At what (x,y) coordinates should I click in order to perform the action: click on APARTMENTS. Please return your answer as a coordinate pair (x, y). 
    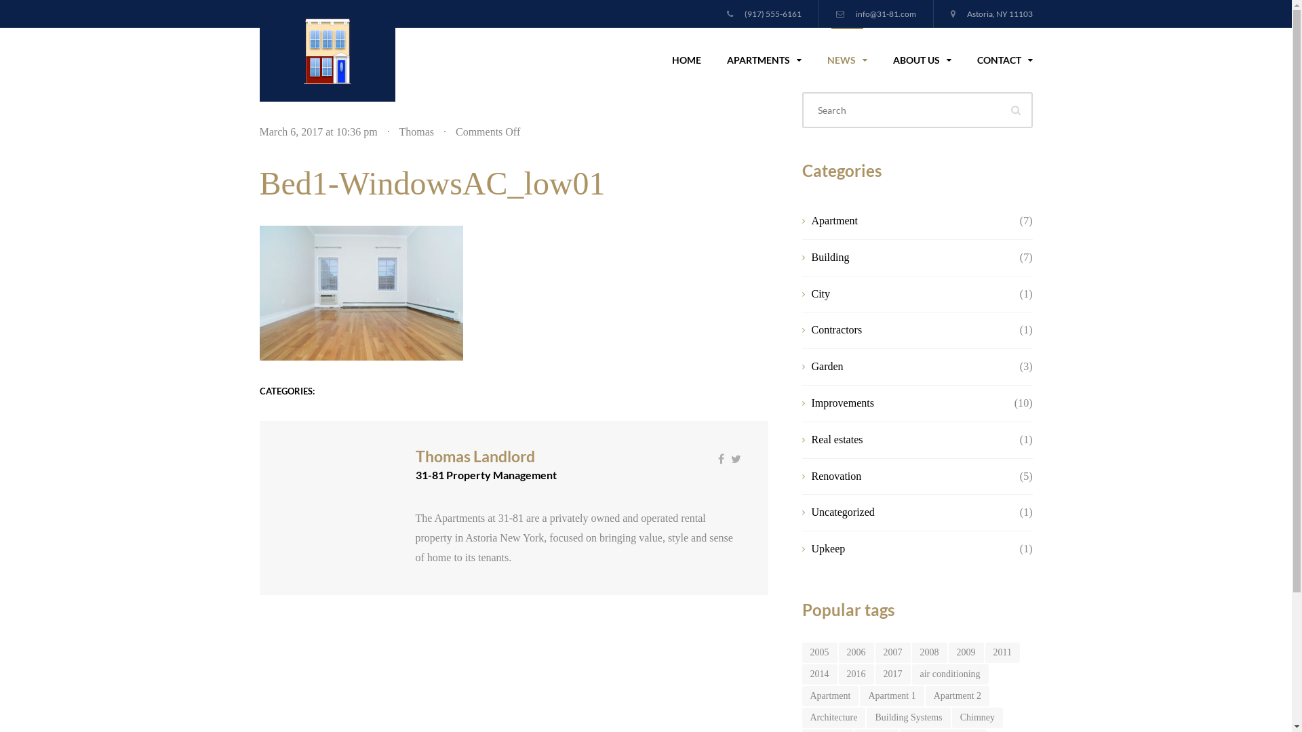
    Looking at the image, I should click on (764, 60).